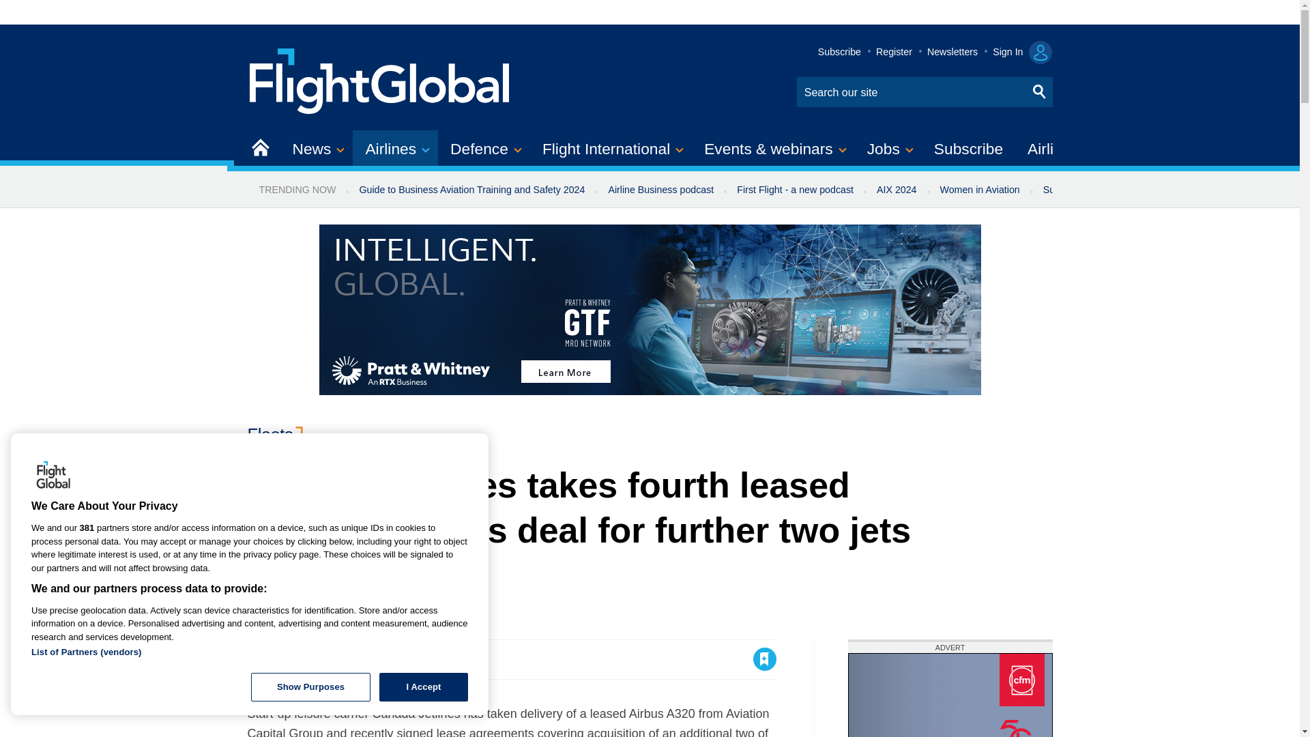  What do you see at coordinates (53, 476) in the screenshot?
I see `Flight Global Logo` at bounding box center [53, 476].